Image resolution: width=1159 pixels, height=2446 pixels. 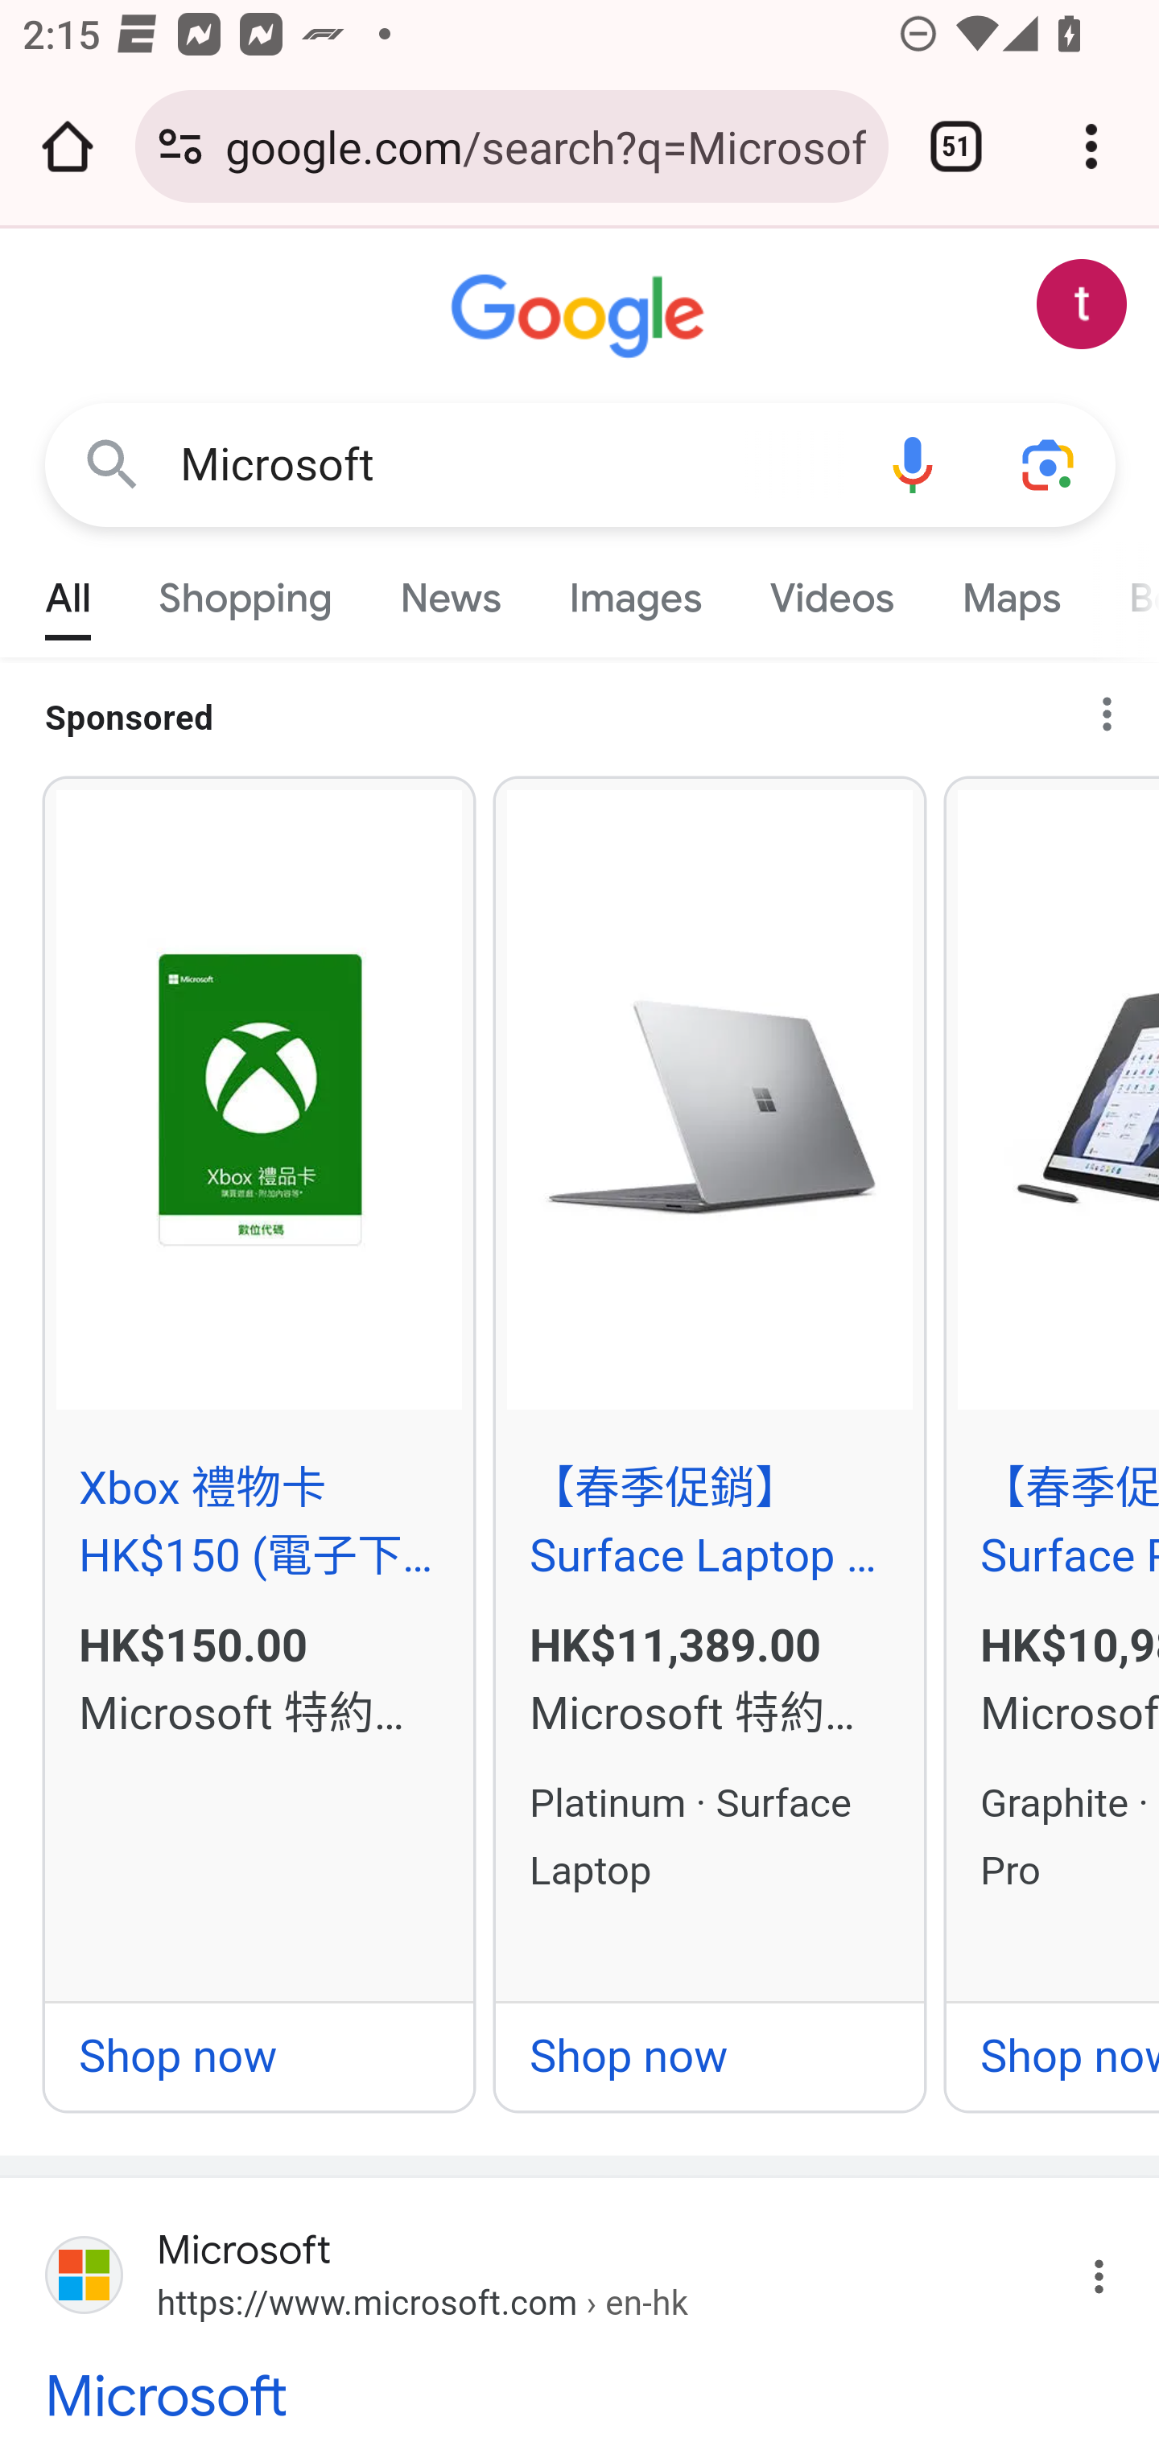 What do you see at coordinates (180, 146) in the screenshot?
I see `Connection is secure` at bounding box center [180, 146].